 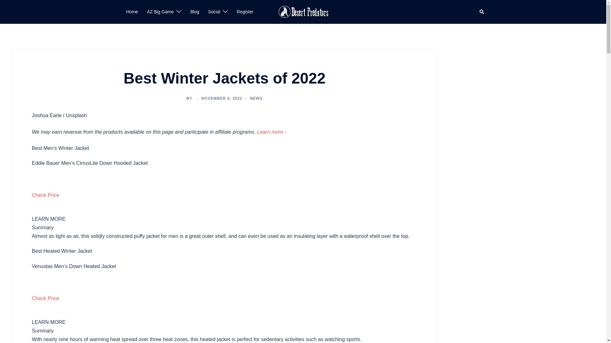 I want to click on Blog, so click(x=194, y=12).